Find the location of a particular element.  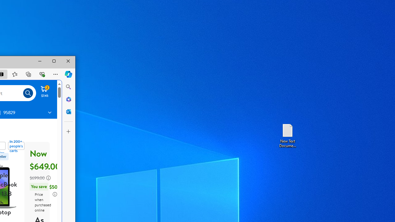

Close Outlook pane is located at coordinates (69, 112).